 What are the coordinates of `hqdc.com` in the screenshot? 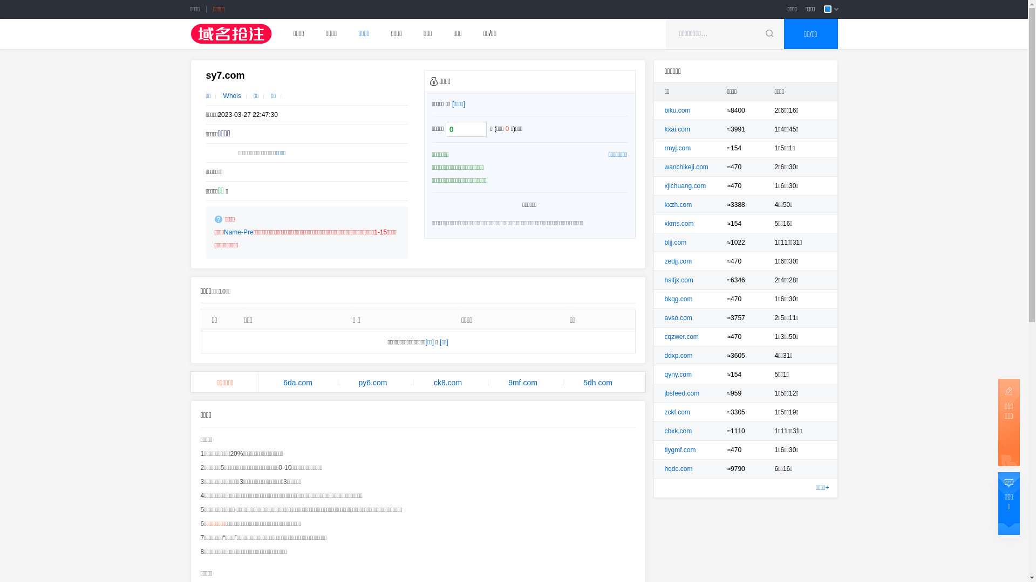 It's located at (679, 469).